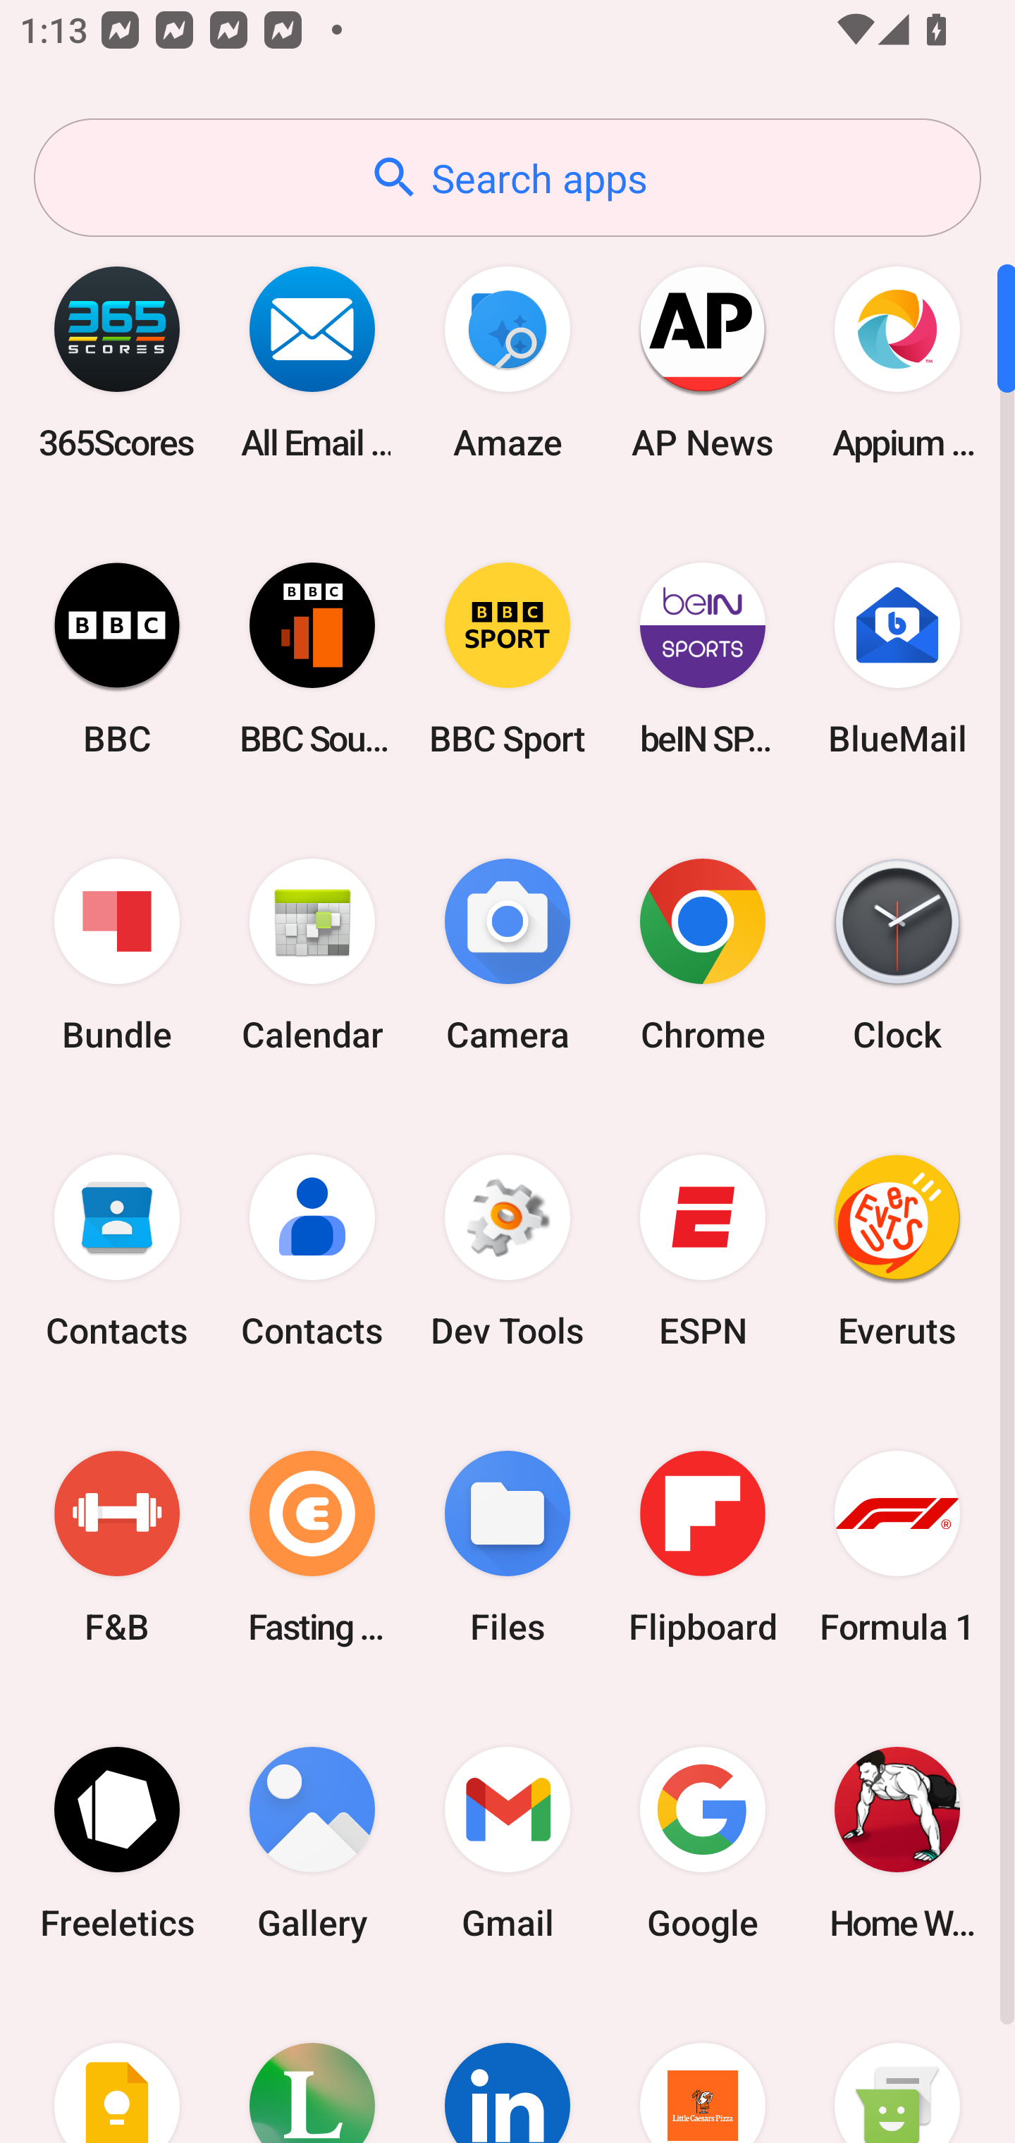 The height and width of the screenshot is (2143, 1015). What do you see at coordinates (117, 658) in the screenshot?
I see `BBC` at bounding box center [117, 658].